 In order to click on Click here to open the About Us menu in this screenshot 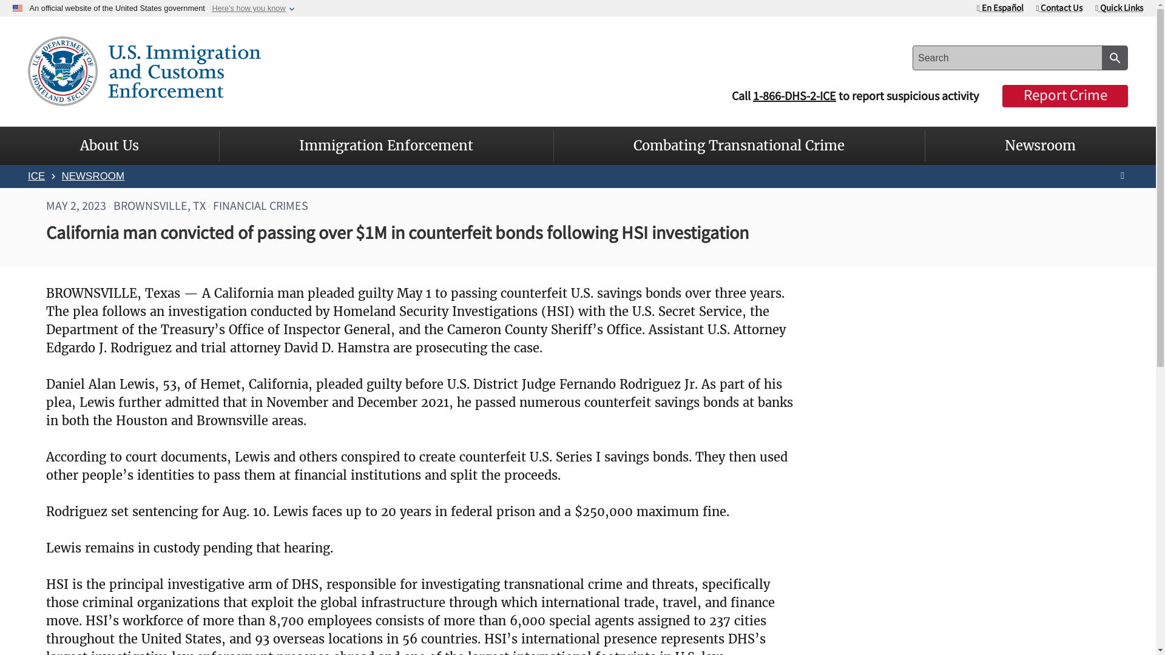, I will do `click(109, 146)`.